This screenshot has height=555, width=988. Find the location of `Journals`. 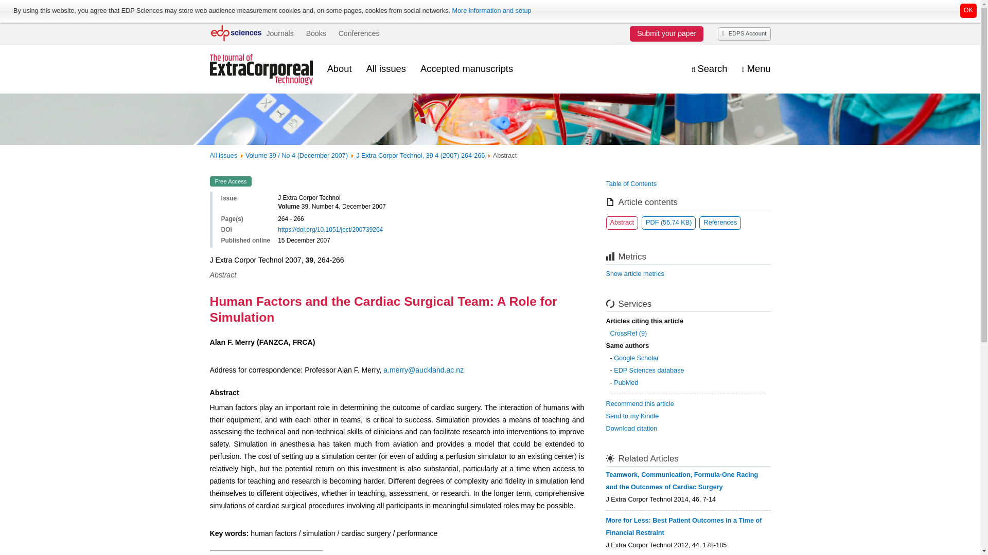

Journals is located at coordinates (279, 33).